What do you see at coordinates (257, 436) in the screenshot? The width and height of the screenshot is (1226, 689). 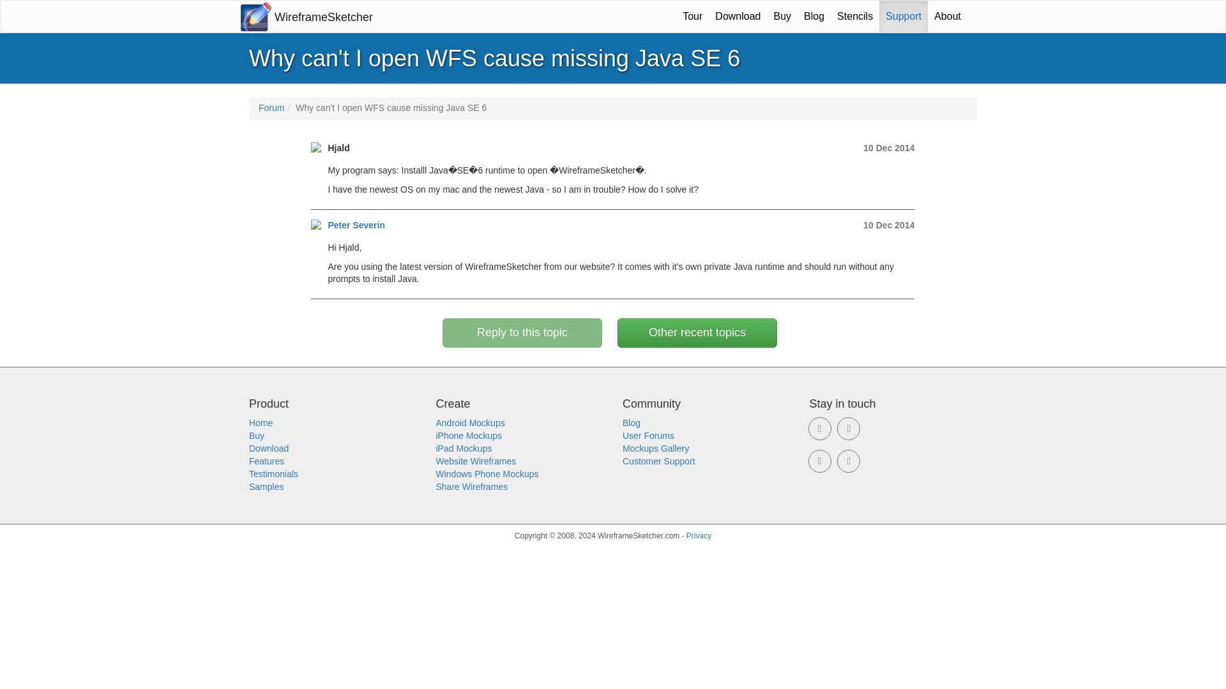 I see `Buy` at bounding box center [257, 436].